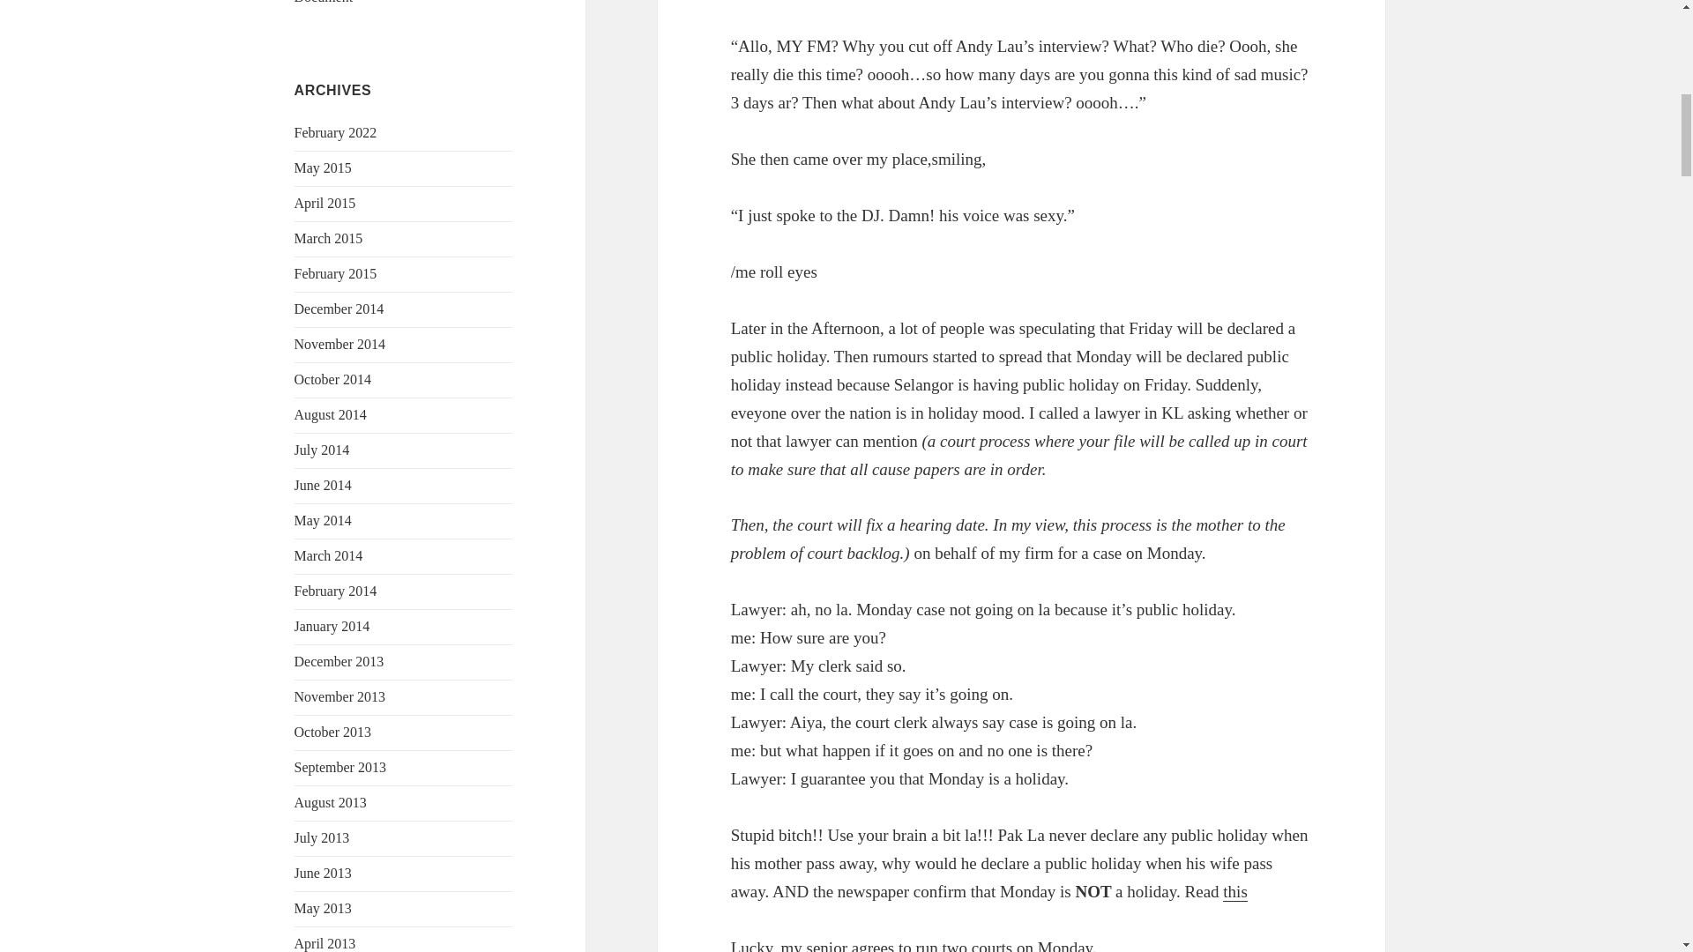  What do you see at coordinates (331, 802) in the screenshot?
I see `August 2013` at bounding box center [331, 802].